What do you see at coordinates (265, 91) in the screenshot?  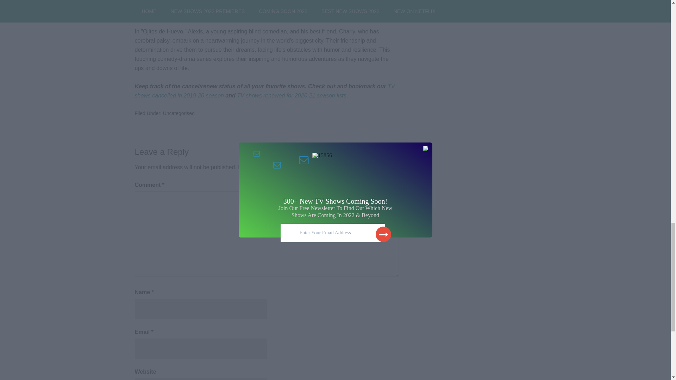 I see `TV shows cancelled in 2019-20 season` at bounding box center [265, 91].